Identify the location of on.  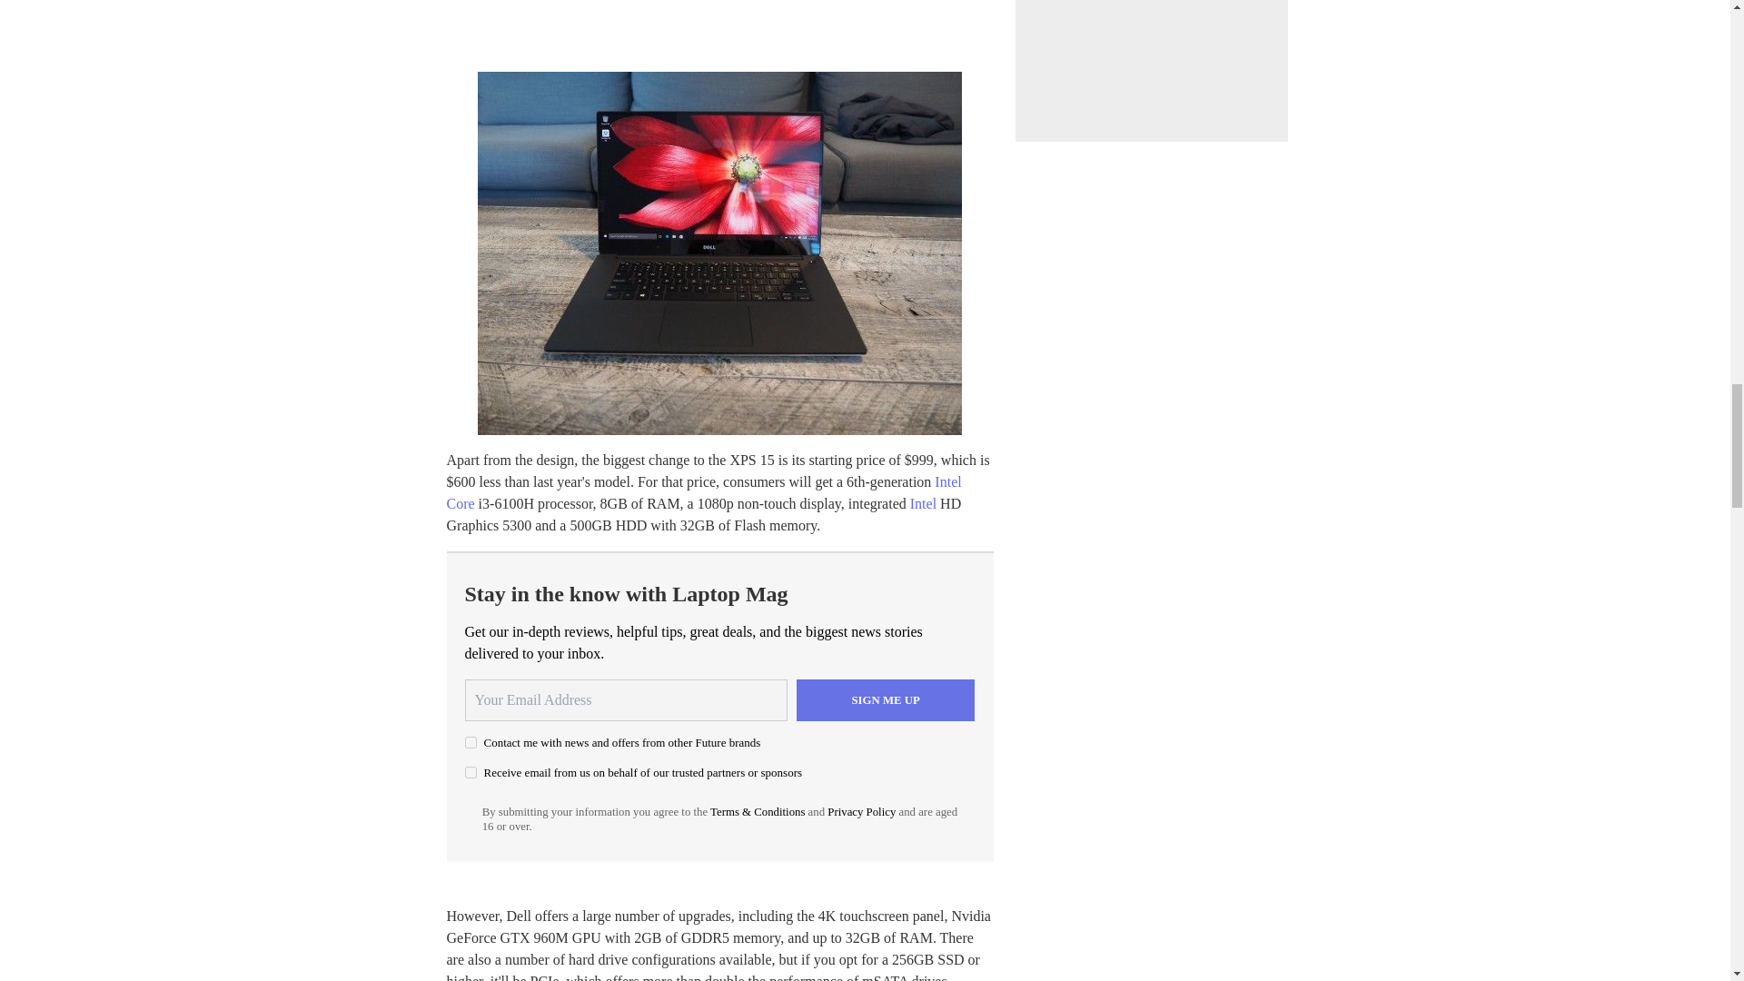
(471, 772).